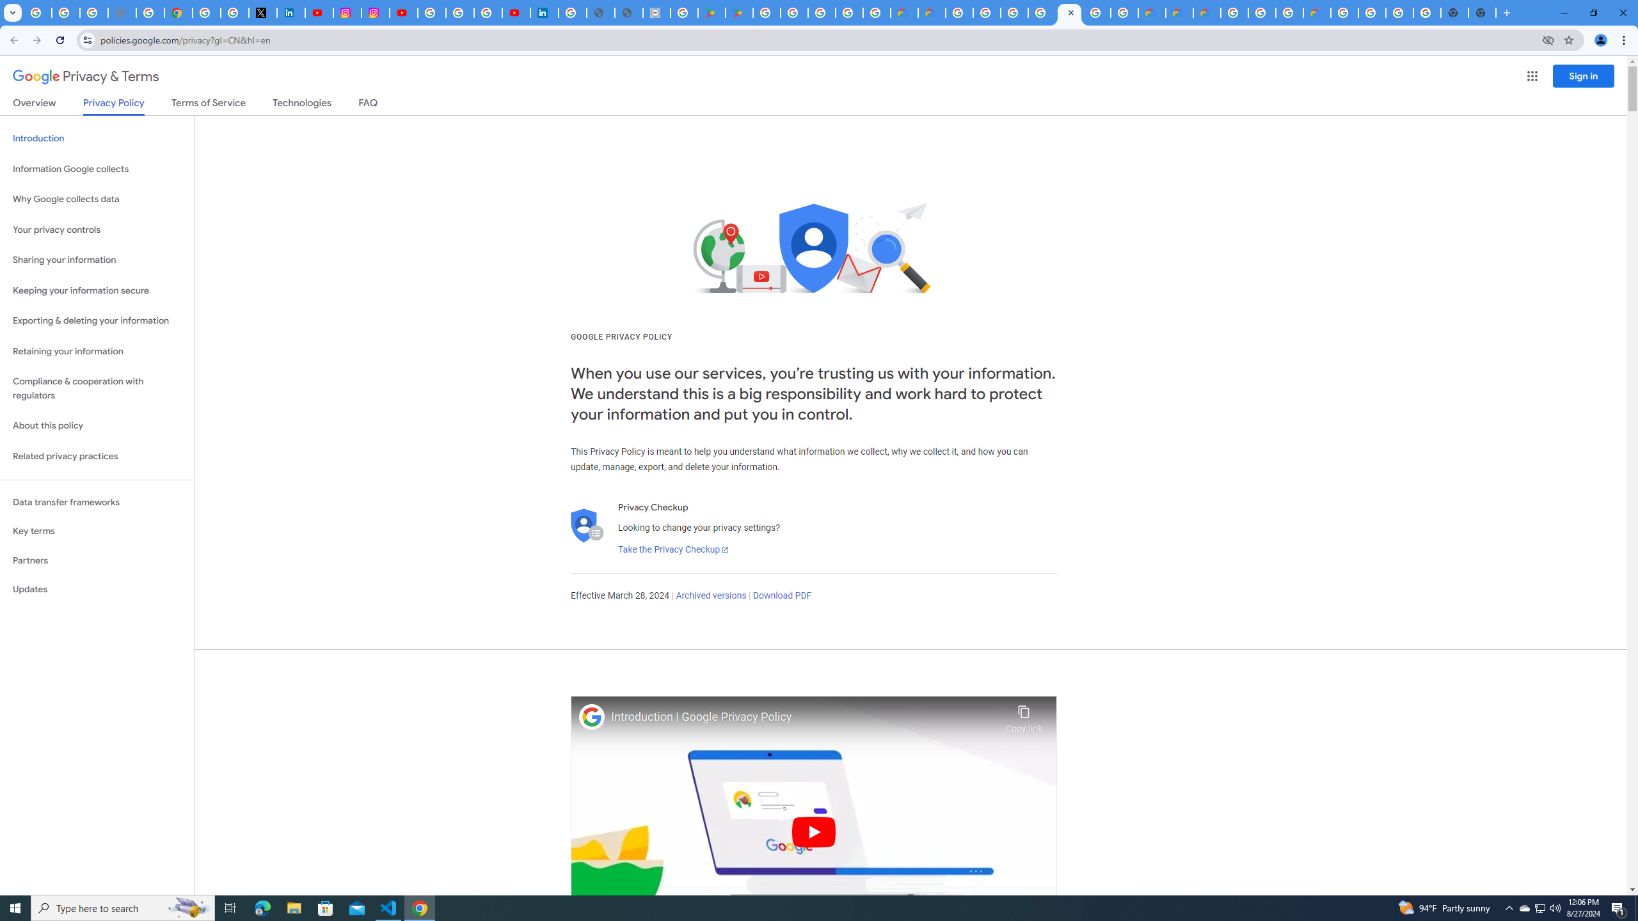 The width and height of the screenshot is (1638, 921). Describe the element at coordinates (97, 138) in the screenshot. I see `Introduction` at that location.